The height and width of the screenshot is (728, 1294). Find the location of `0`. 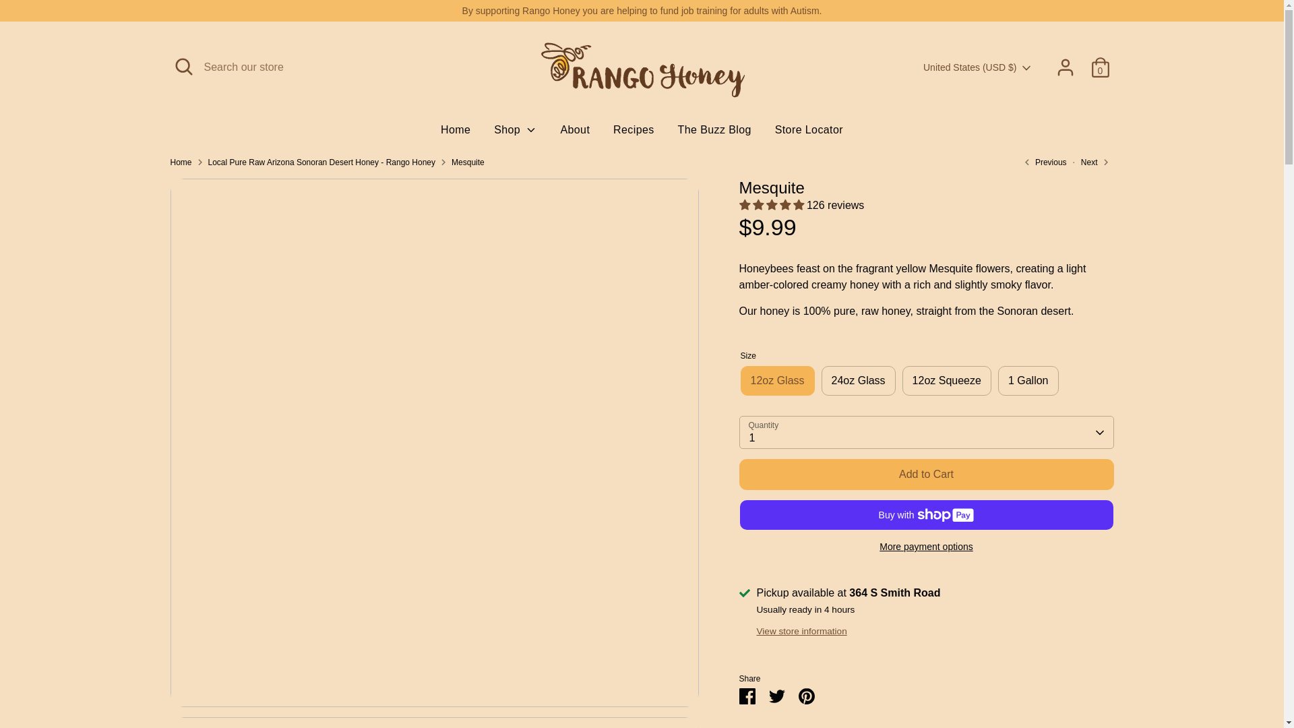

0 is located at coordinates (1100, 67).